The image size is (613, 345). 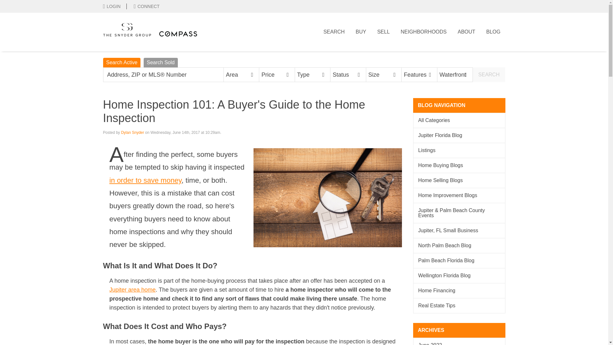 What do you see at coordinates (459, 135) in the screenshot?
I see `Jupiter Florida Blog` at bounding box center [459, 135].